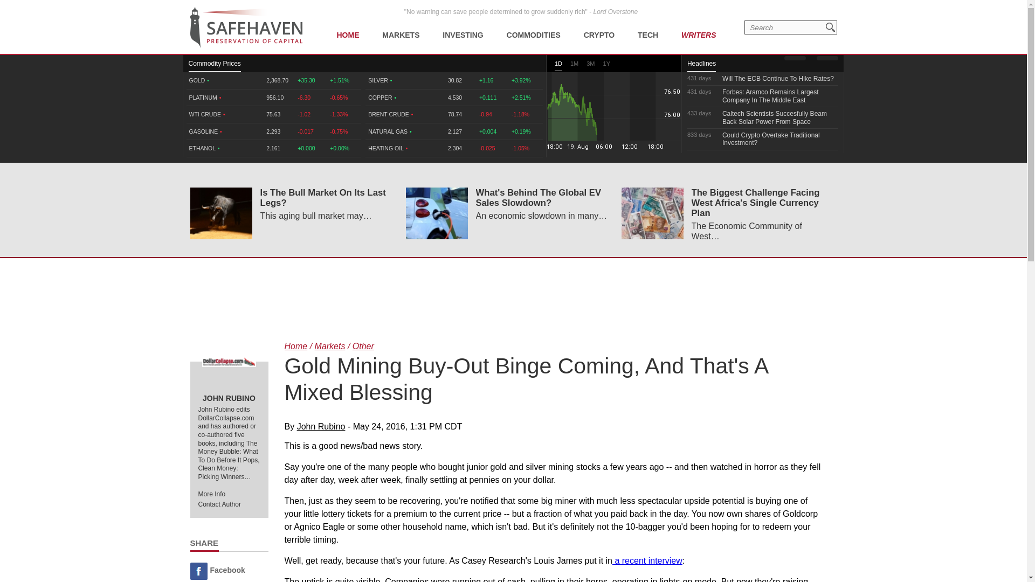 This screenshot has height=582, width=1035. Describe the element at coordinates (701, 66) in the screenshot. I see `Headlines` at that location.